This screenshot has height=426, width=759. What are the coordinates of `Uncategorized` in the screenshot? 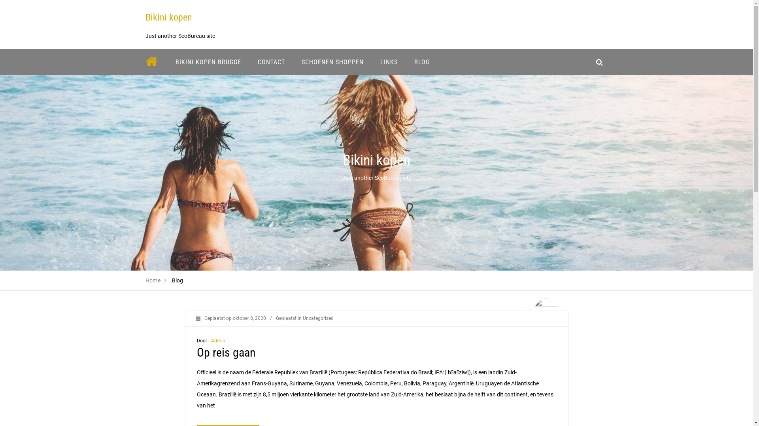 It's located at (318, 318).